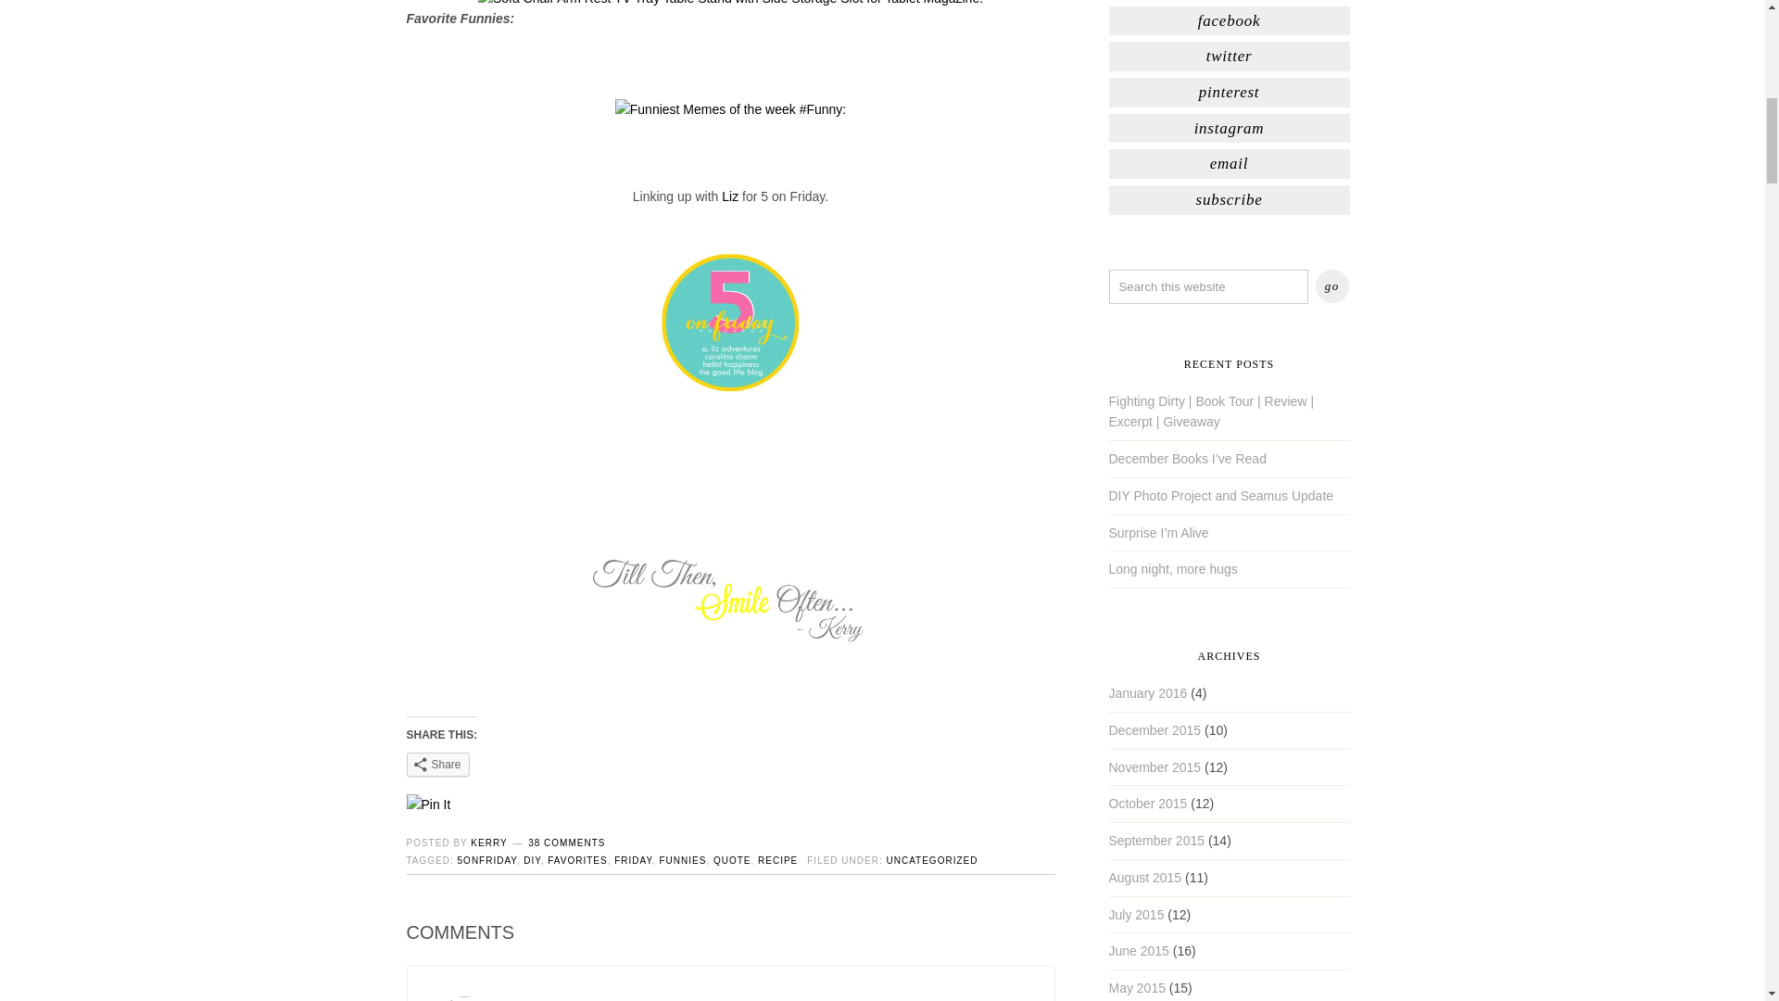 Image resolution: width=1779 pixels, height=1001 pixels. What do you see at coordinates (732, 196) in the screenshot?
I see `Liz` at bounding box center [732, 196].